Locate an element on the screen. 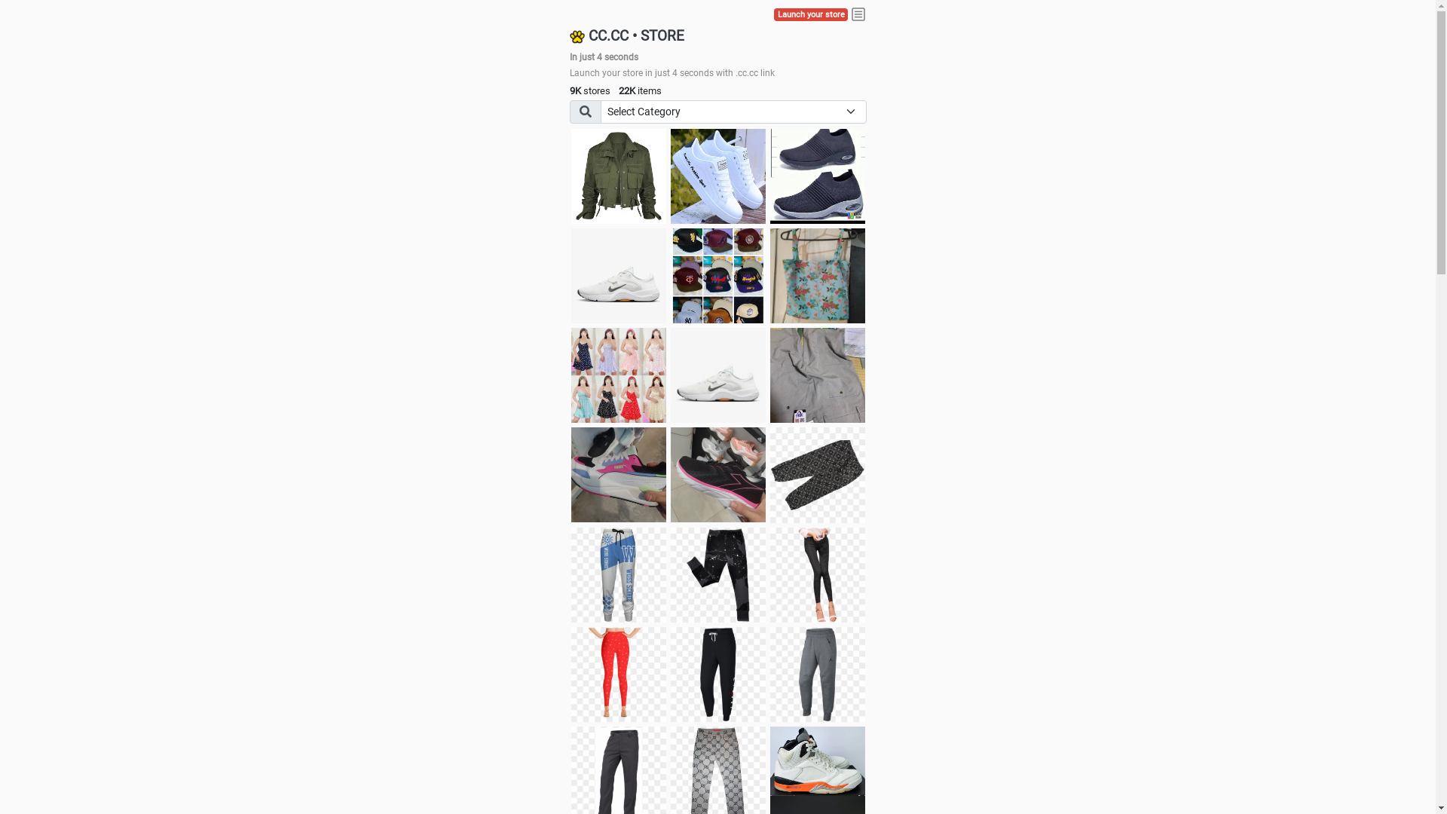 Image resolution: width=1447 pixels, height=814 pixels. Shoes for boys is located at coordinates (619, 276).